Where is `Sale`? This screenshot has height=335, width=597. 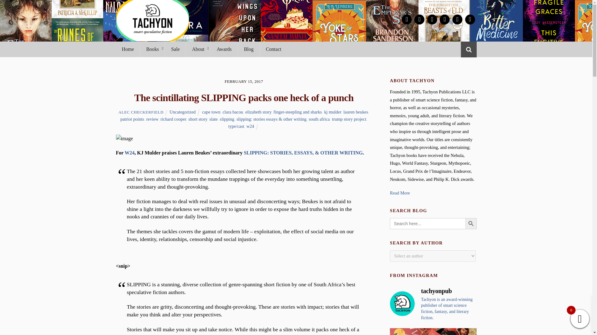 Sale is located at coordinates (175, 49).